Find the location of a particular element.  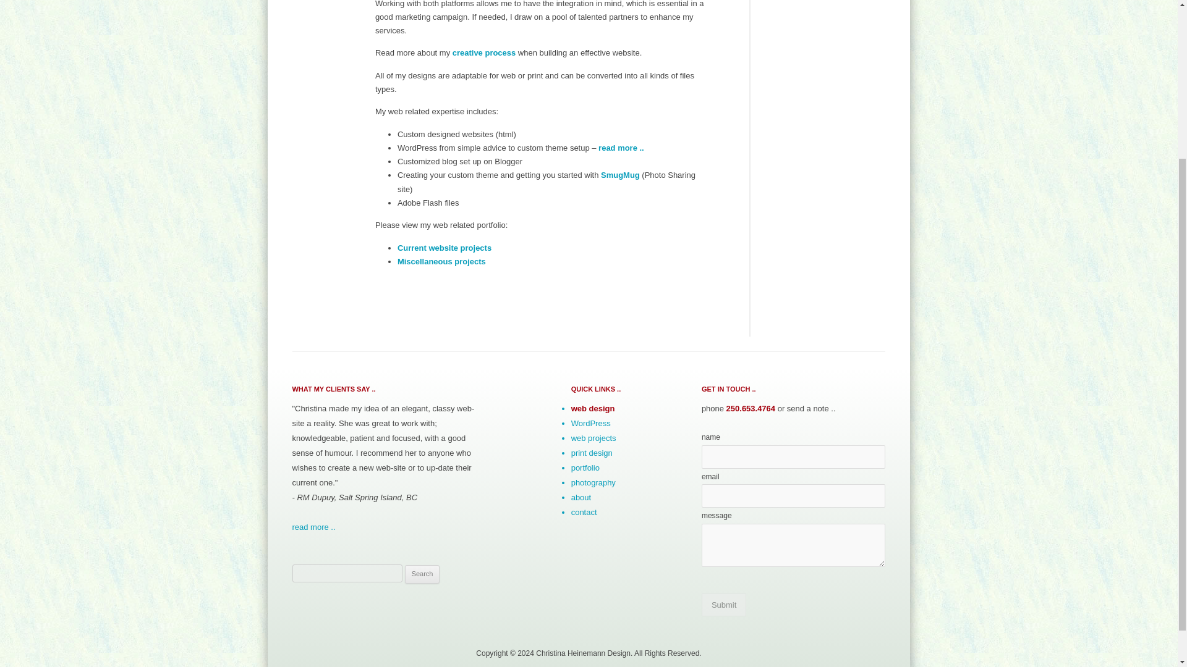

SmugMug is located at coordinates (619, 175).